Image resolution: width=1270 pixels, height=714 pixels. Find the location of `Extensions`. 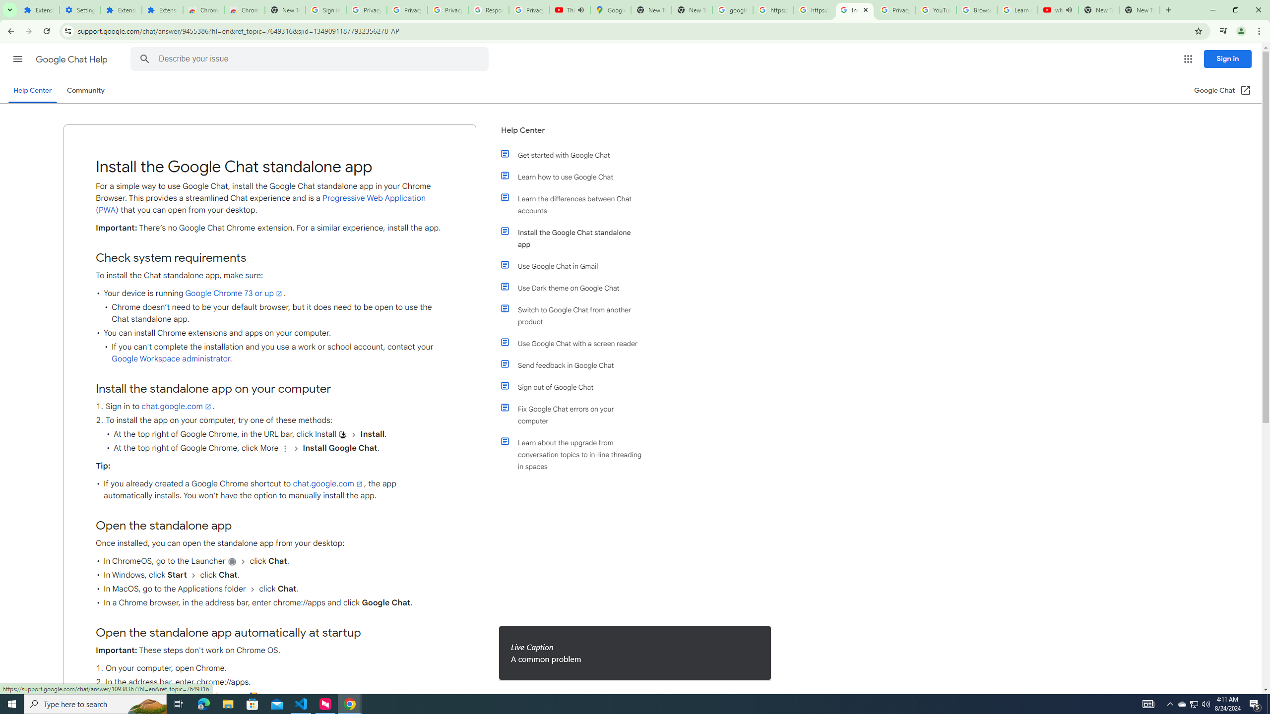

Extensions is located at coordinates (162, 10).